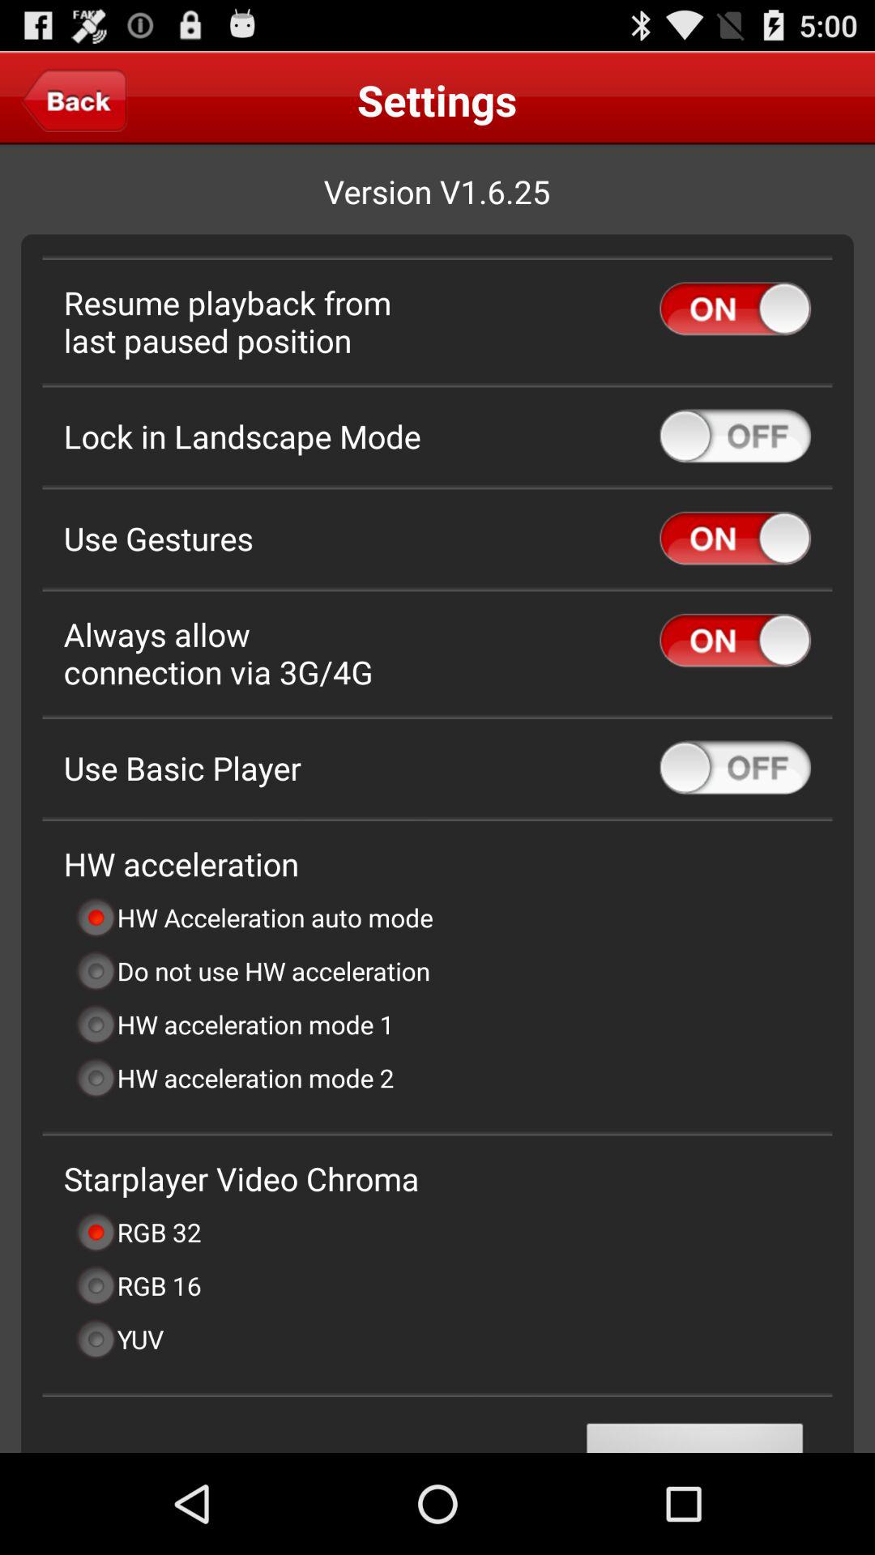 Image resolution: width=875 pixels, height=1555 pixels. I want to click on toggle use gestures, so click(736, 538).